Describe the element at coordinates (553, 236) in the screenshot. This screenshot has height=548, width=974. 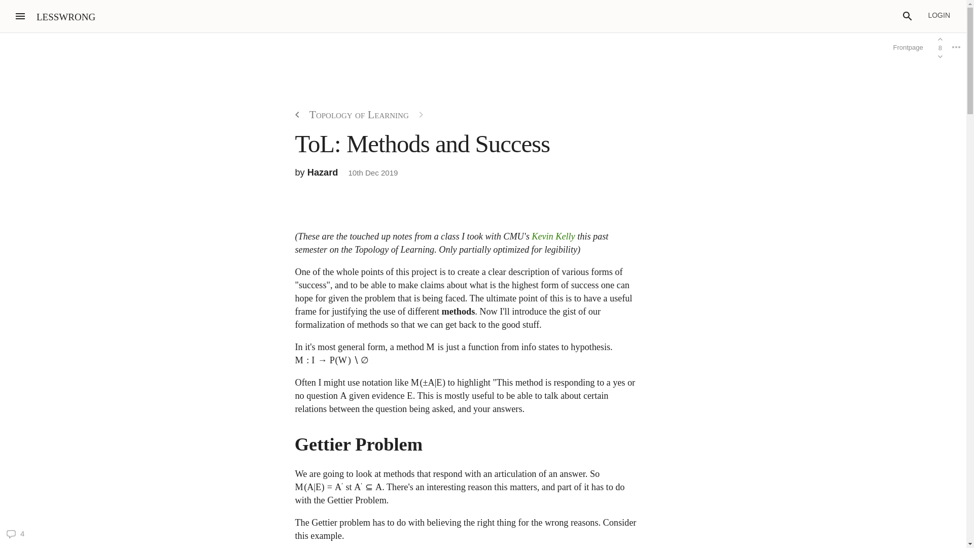
I see `Kevin Kelly` at that location.